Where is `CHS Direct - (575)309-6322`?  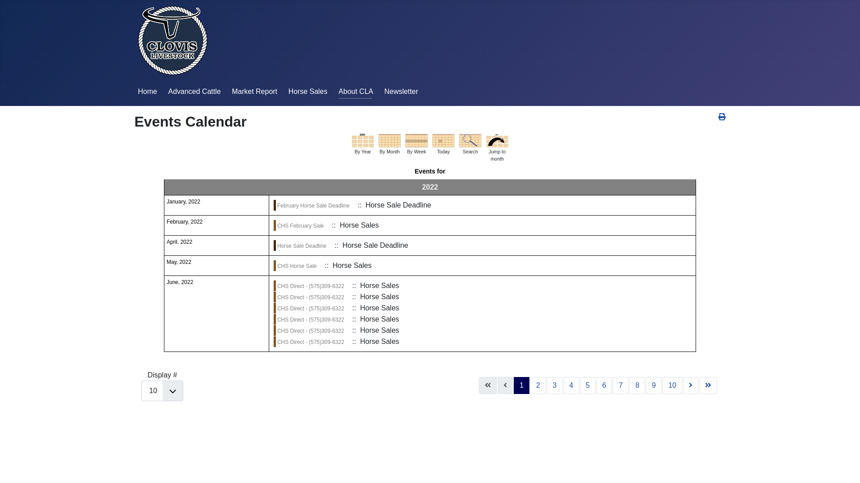
CHS Direct - (575)309-6322 is located at coordinates (311, 320).